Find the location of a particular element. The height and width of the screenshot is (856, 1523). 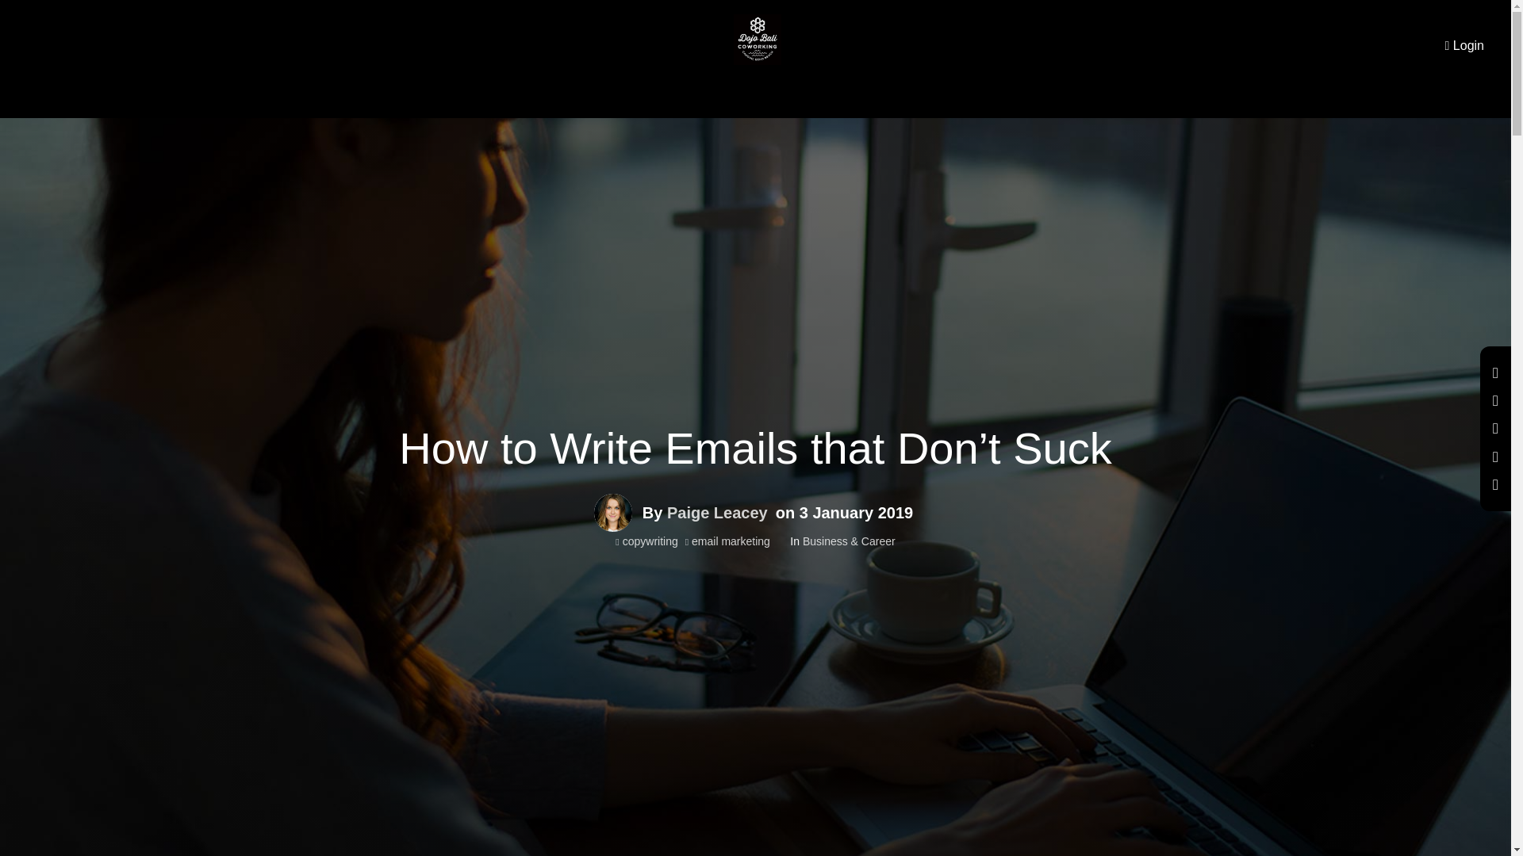

email marketing is located at coordinates (728, 541).